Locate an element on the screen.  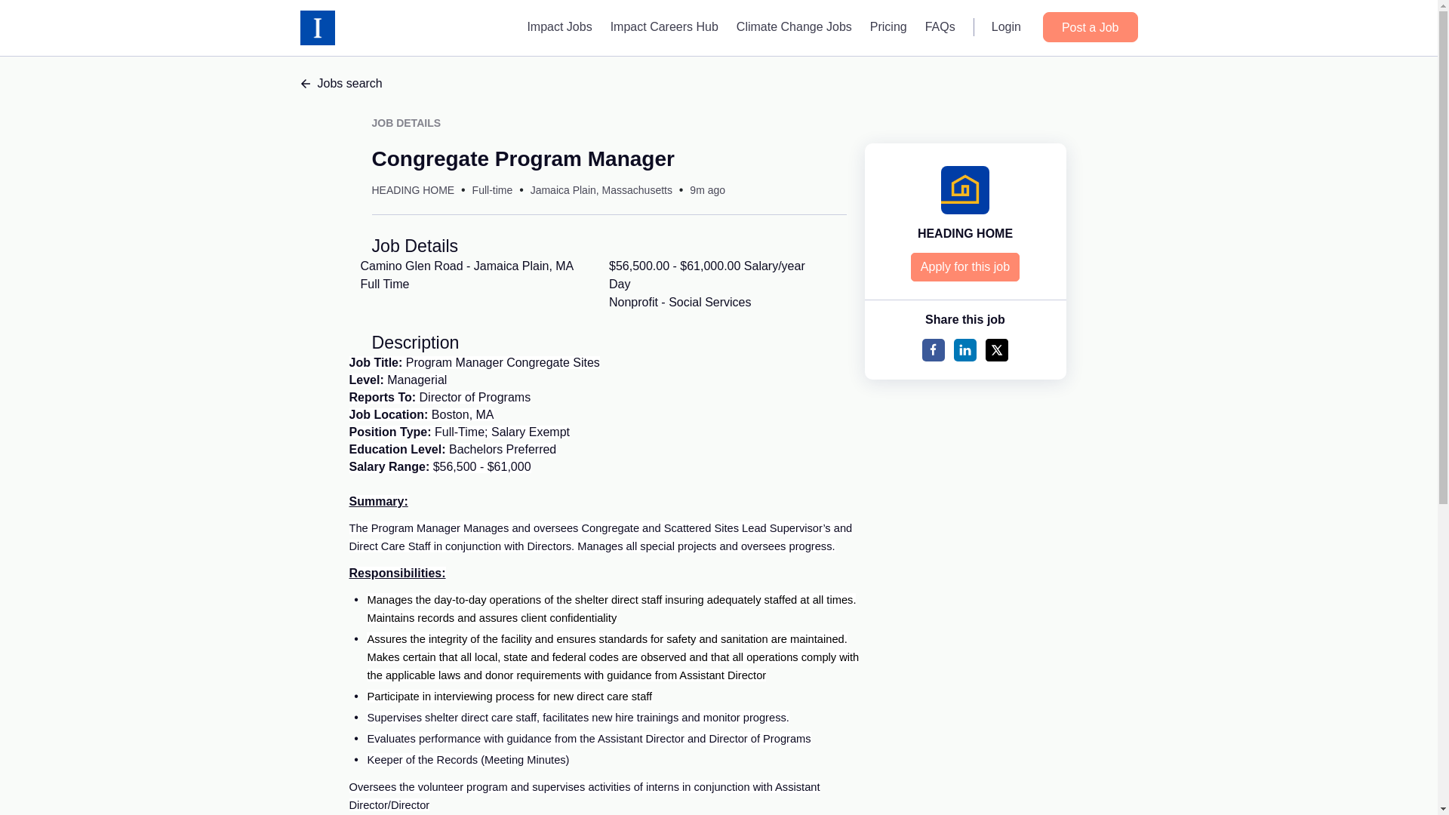
Full-time is located at coordinates (492, 190).